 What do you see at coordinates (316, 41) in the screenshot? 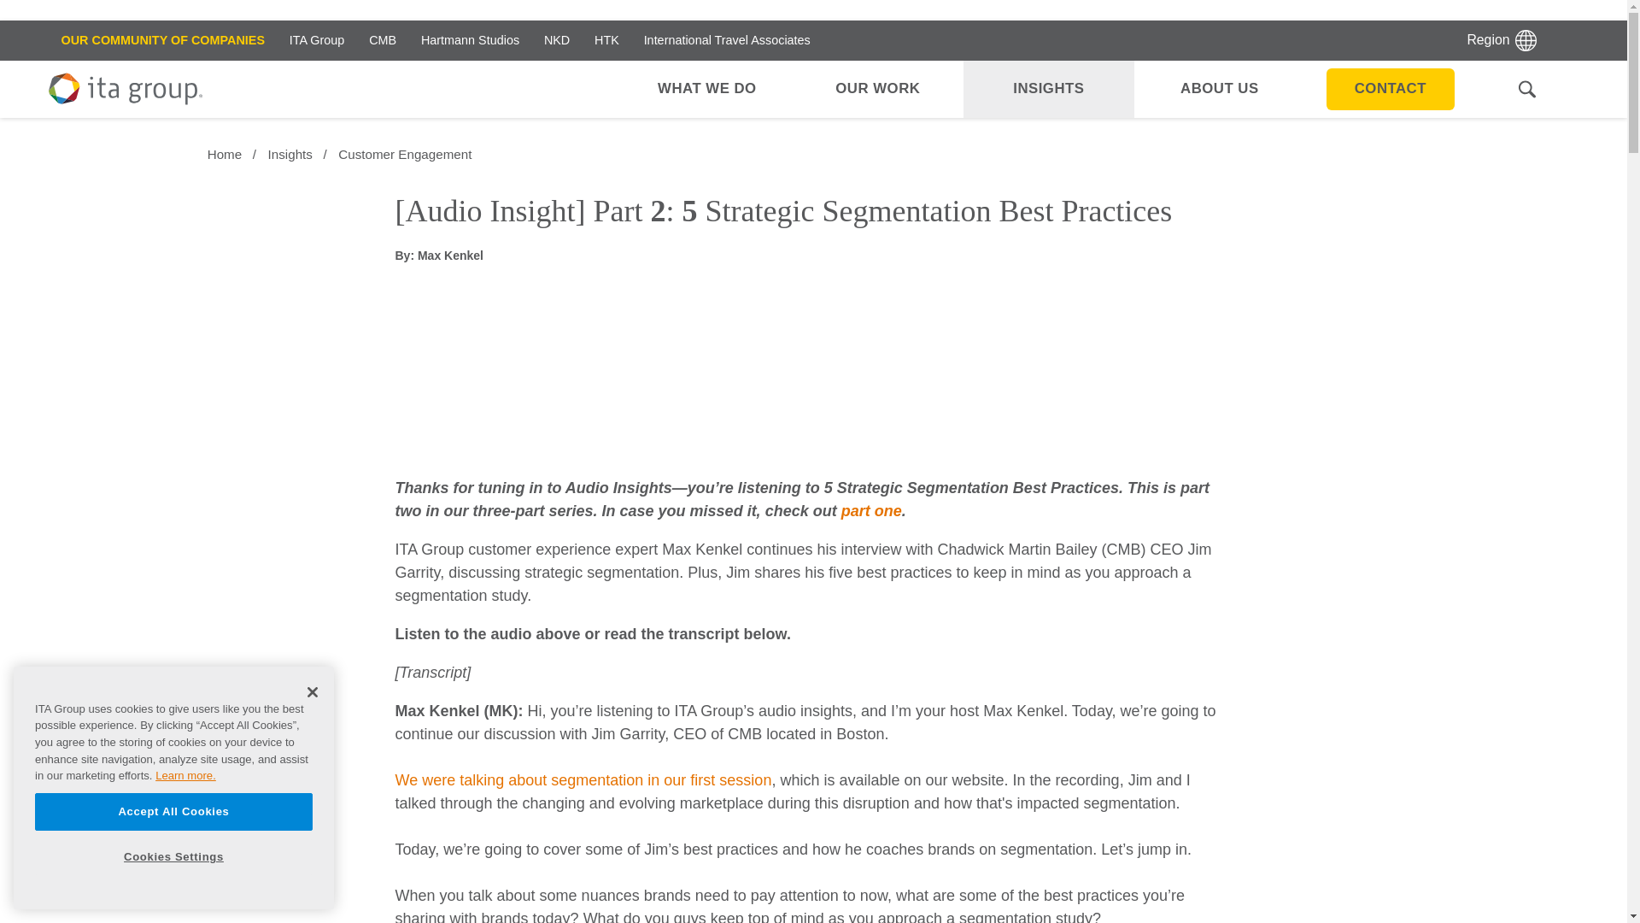
I see `ITA Group` at bounding box center [316, 41].